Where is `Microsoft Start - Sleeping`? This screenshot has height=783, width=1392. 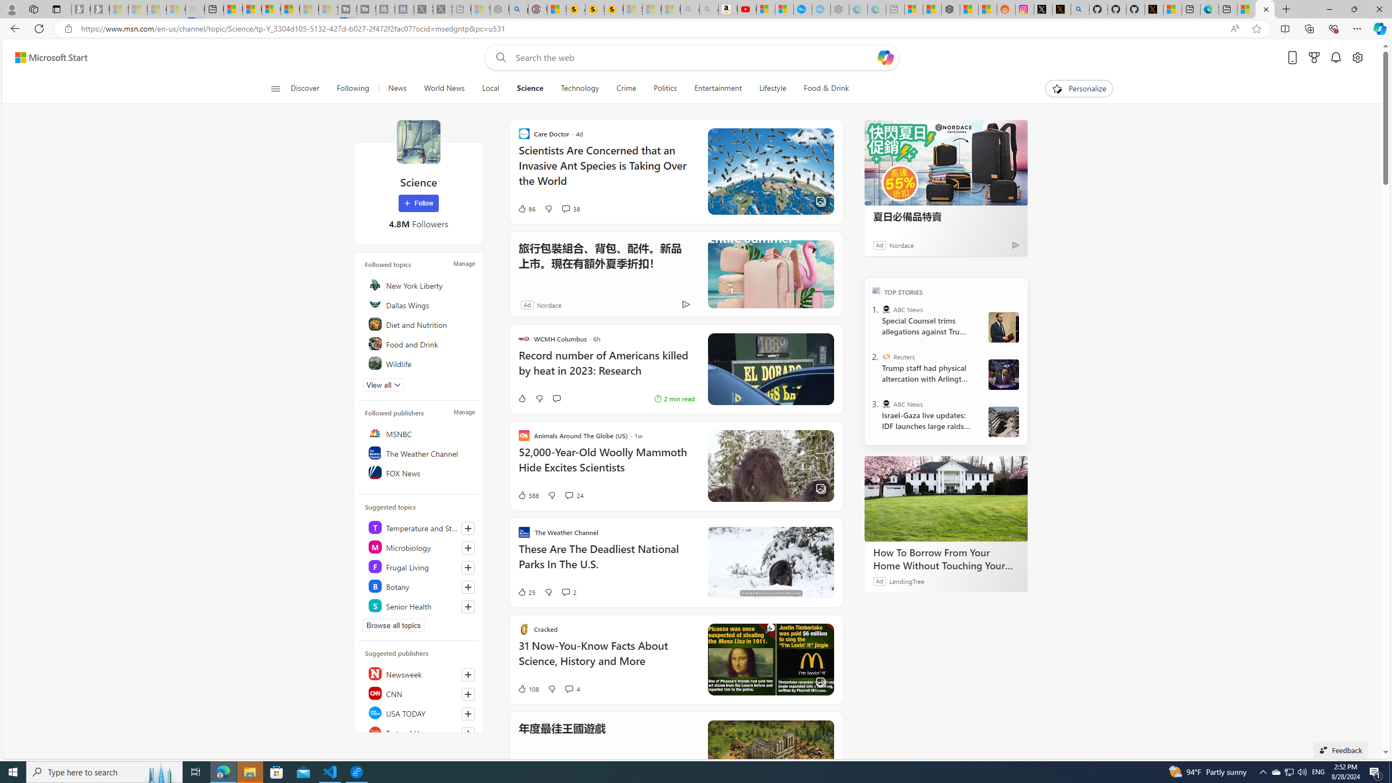
Microsoft Start - Sleeping is located at coordinates (309, 9).